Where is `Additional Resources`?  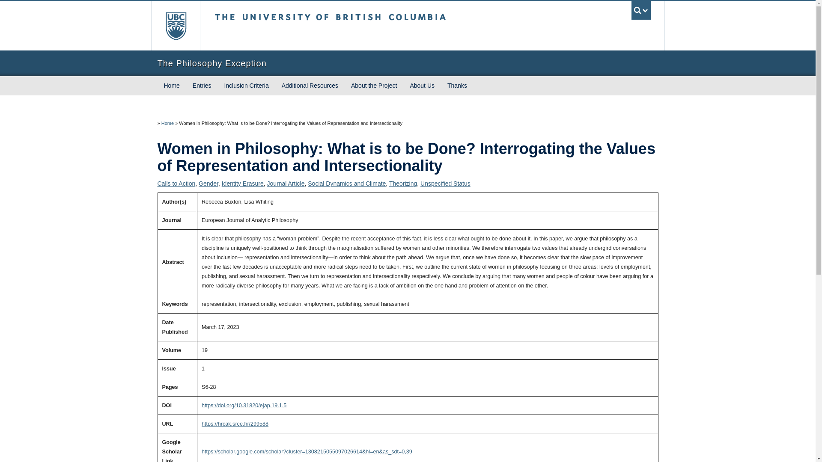
Additional Resources is located at coordinates (310, 86).